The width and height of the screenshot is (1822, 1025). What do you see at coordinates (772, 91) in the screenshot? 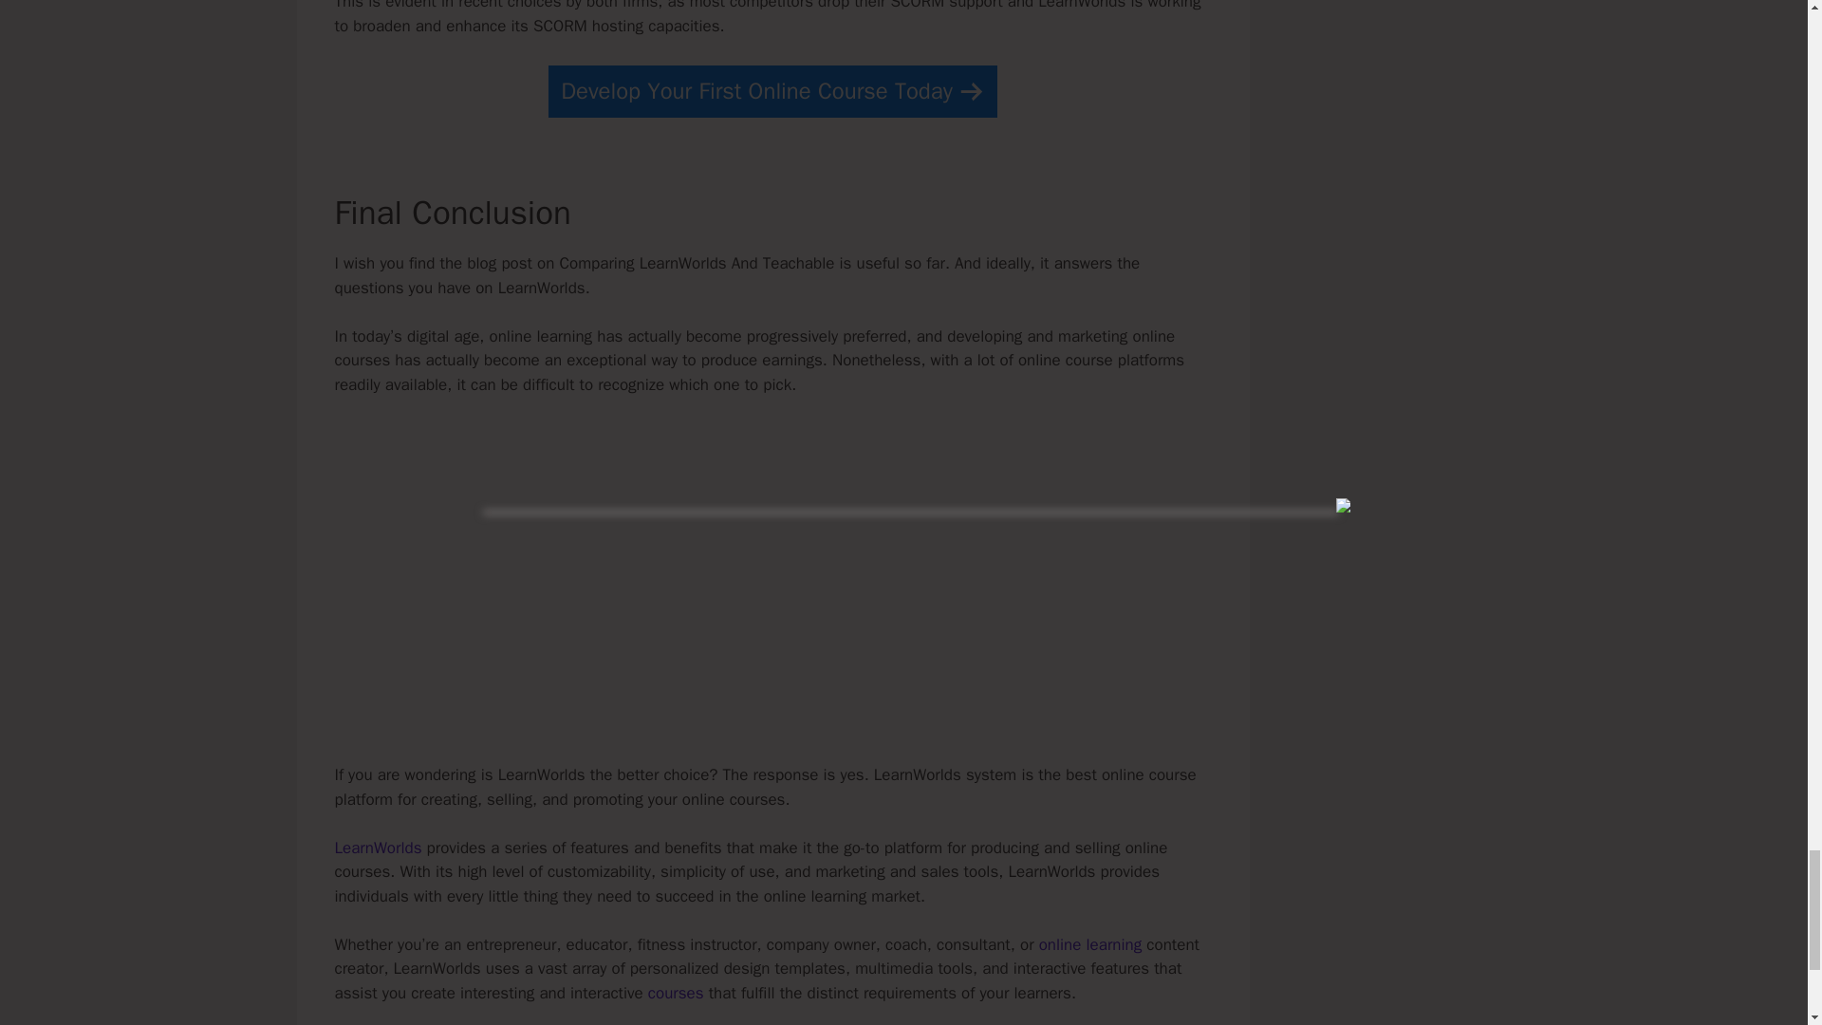
I see `Develop Your First Online Course Today` at bounding box center [772, 91].